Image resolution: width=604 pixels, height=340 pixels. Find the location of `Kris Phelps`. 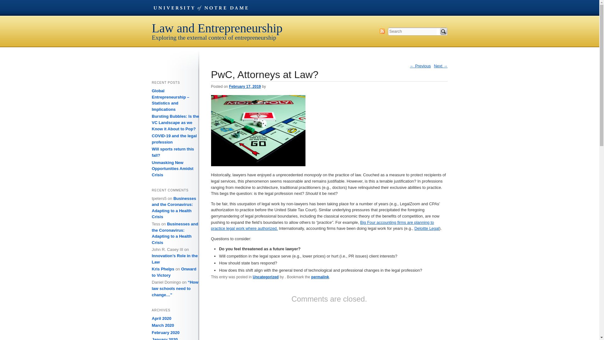

Kris Phelps is located at coordinates (163, 269).